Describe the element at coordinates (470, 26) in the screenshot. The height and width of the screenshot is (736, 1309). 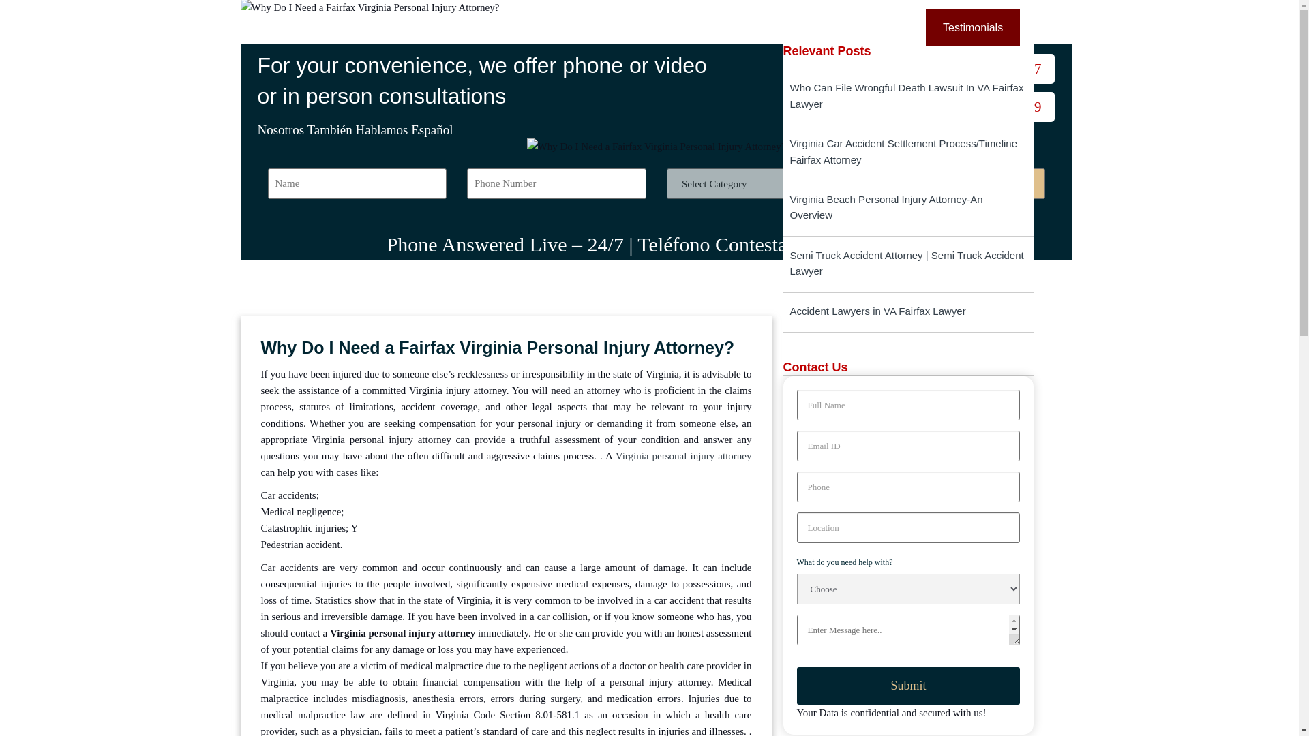
I see `Home` at that location.